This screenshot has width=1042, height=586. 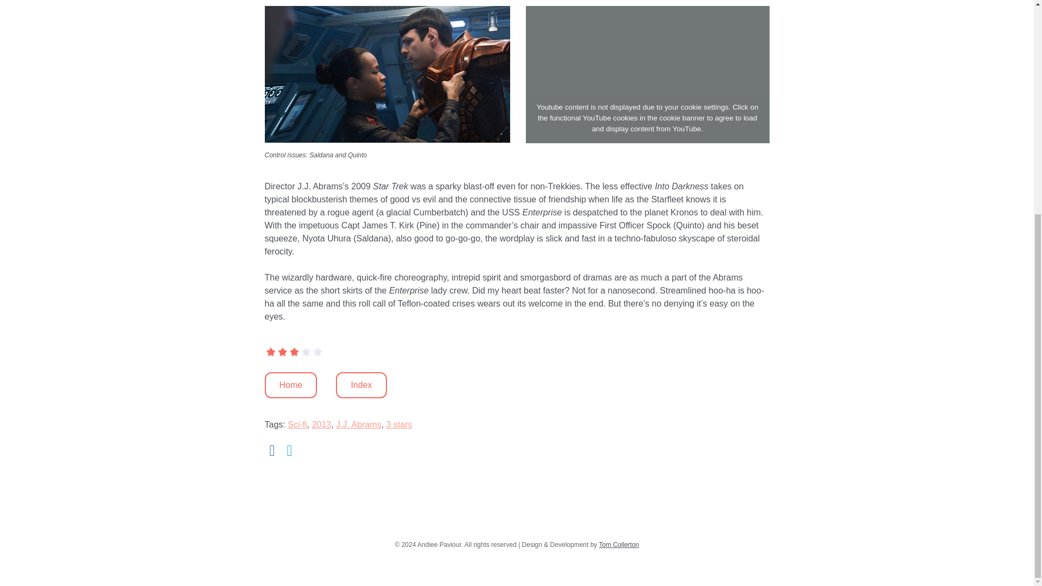 What do you see at coordinates (272, 450) in the screenshot?
I see `Facebook` at bounding box center [272, 450].